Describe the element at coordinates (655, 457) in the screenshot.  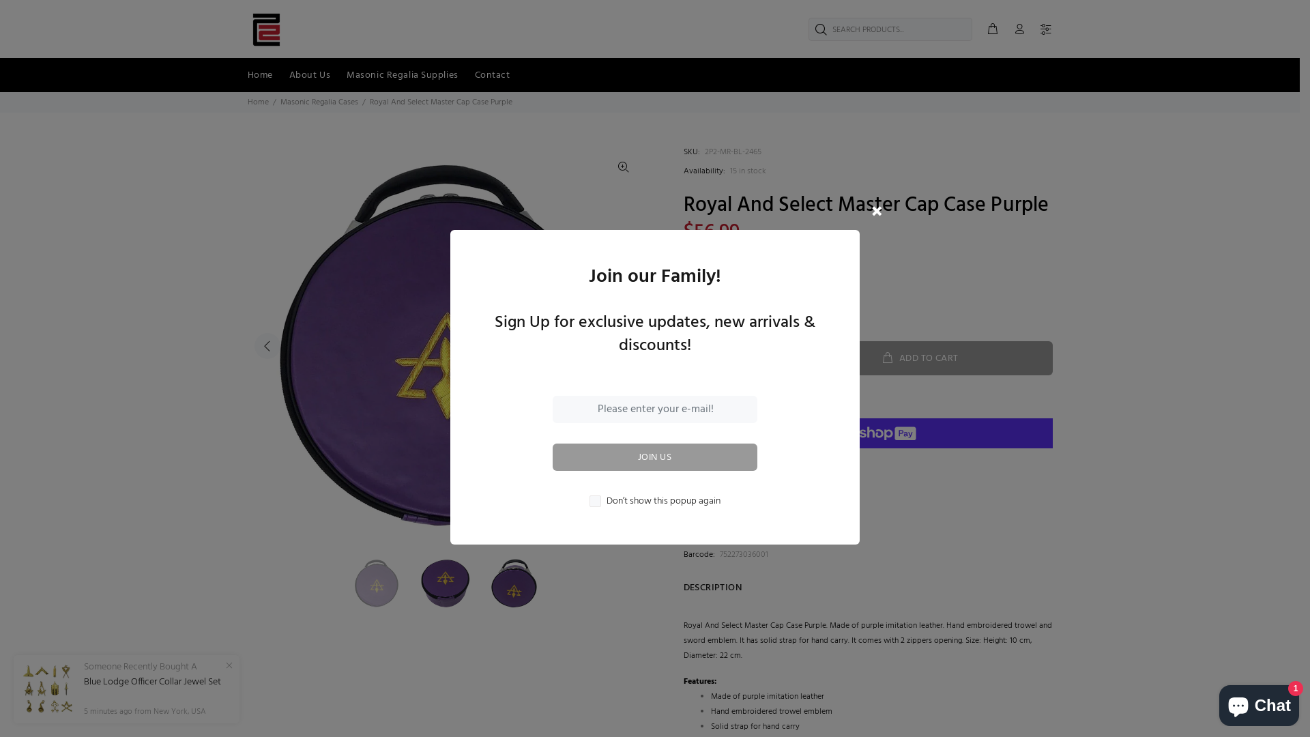
I see `JOIN US` at that location.